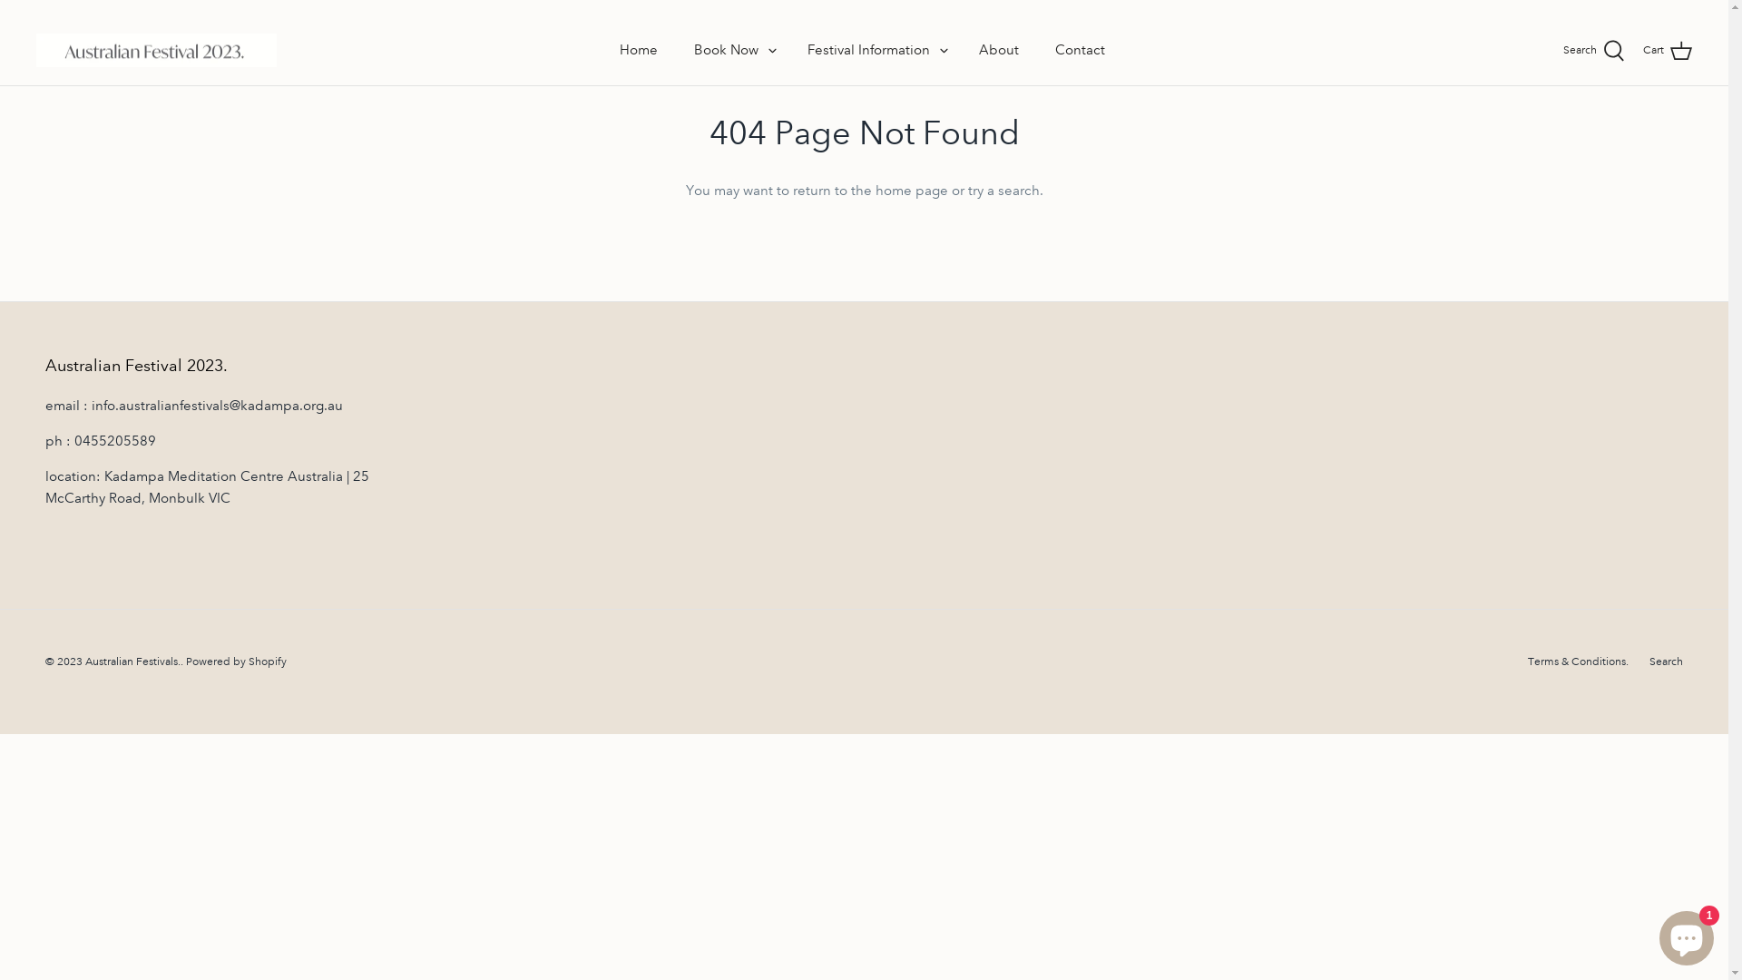 Image resolution: width=1742 pixels, height=980 pixels. I want to click on Shopify online store chat, so click(1687, 935).